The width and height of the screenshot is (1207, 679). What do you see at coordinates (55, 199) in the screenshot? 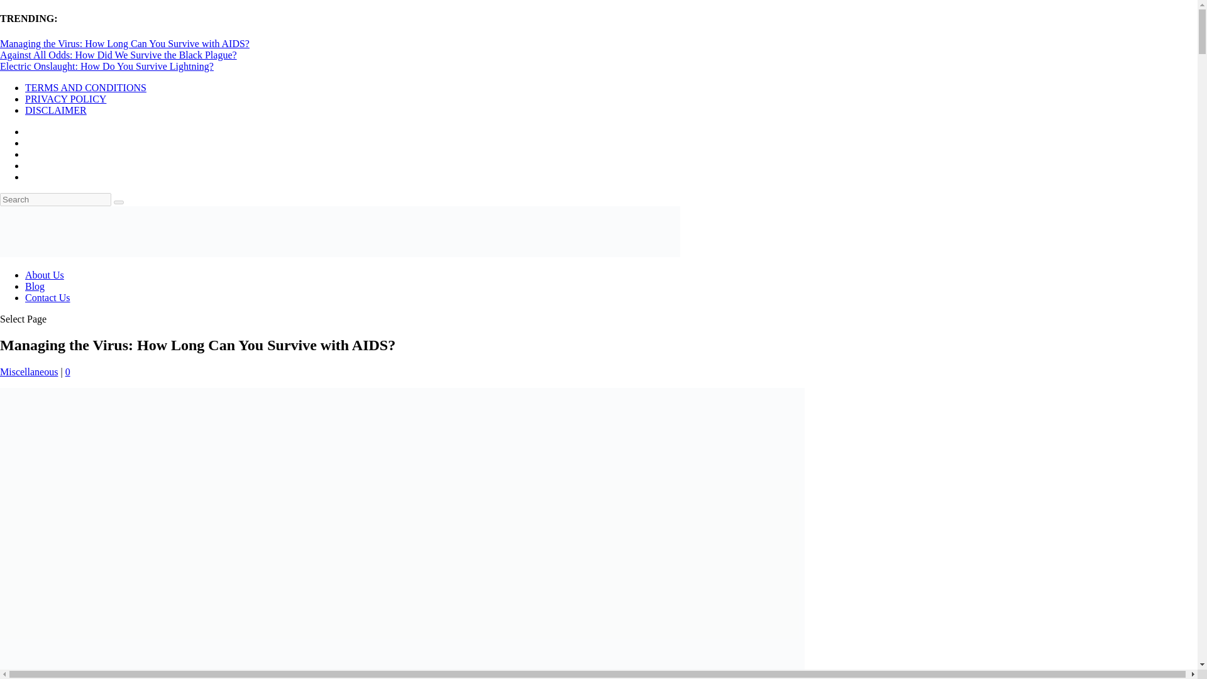
I see `Search for:` at bounding box center [55, 199].